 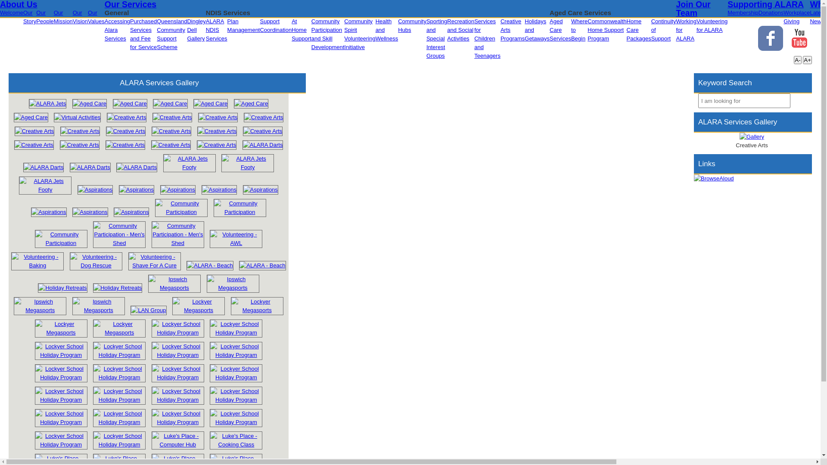 What do you see at coordinates (119, 329) in the screenshot?
I see `Lockyer Megasports` at bounding box center [119, 329].